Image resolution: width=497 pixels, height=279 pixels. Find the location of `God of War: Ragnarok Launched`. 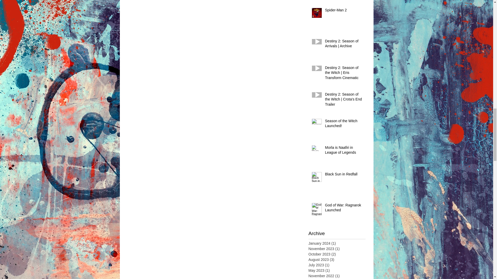

God of War: Ragnarok Launched is located at coordinates (343, 209).